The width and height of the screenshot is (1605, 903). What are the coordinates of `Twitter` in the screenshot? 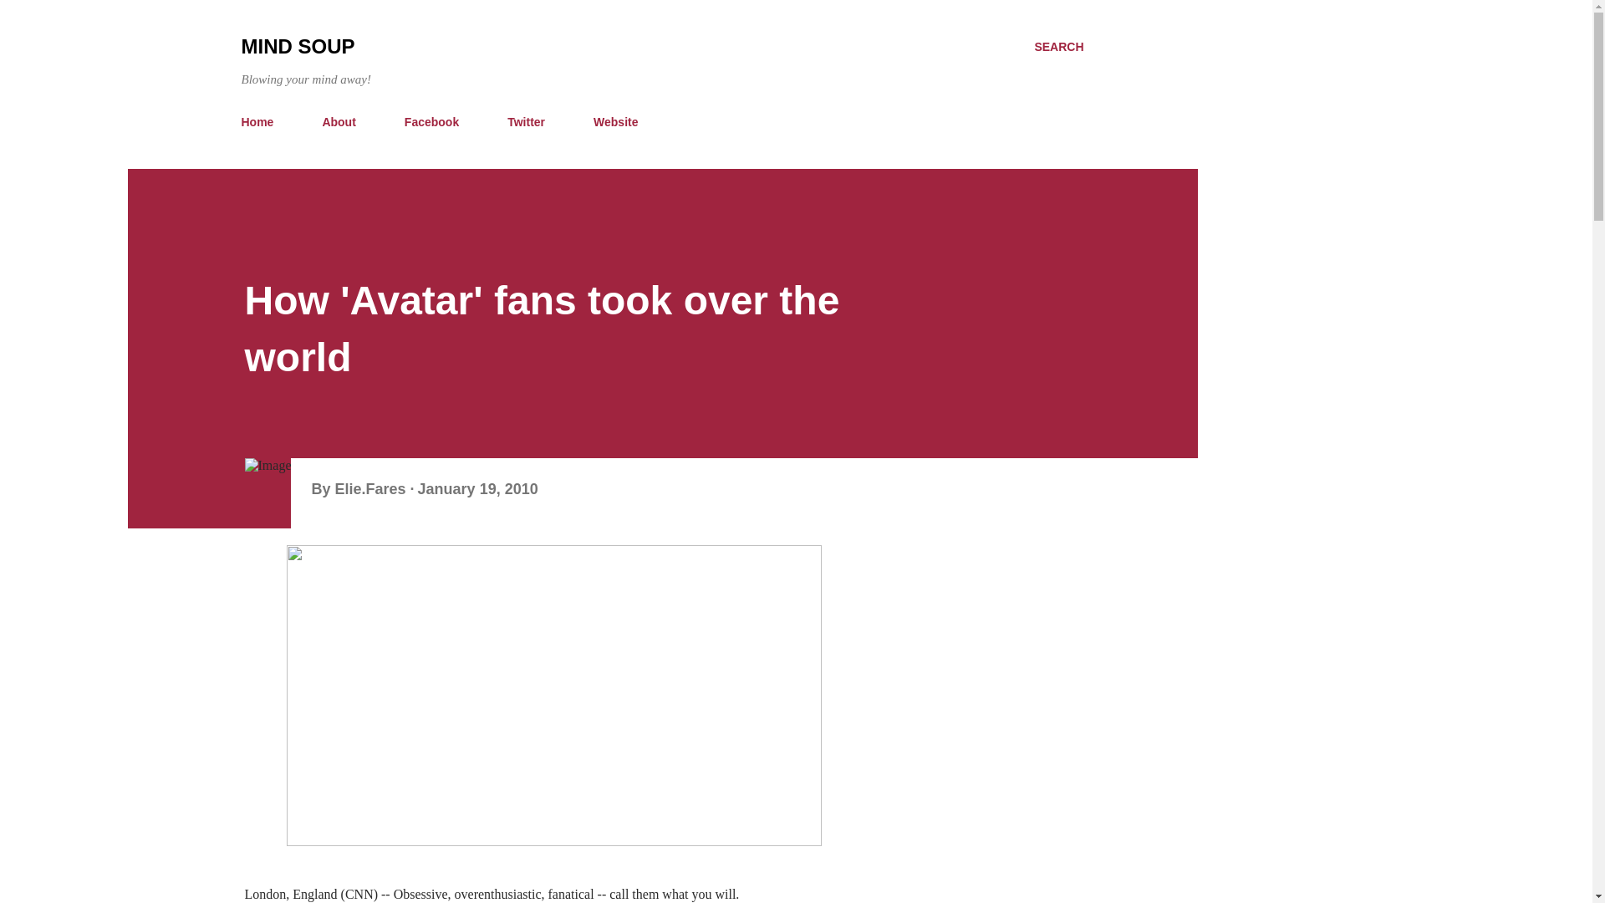 It's located at (527, 122).